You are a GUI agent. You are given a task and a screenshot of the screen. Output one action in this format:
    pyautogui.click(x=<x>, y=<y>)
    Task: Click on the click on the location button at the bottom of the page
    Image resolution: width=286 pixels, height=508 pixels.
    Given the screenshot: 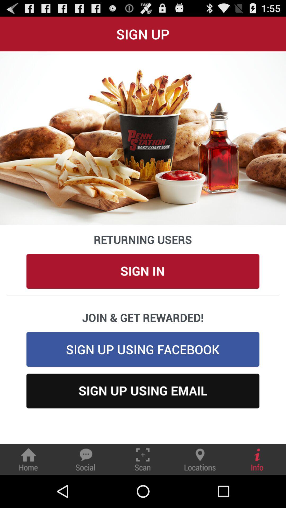 What is the action you would take?
    pyautogui.click(x=200, y=459)
    